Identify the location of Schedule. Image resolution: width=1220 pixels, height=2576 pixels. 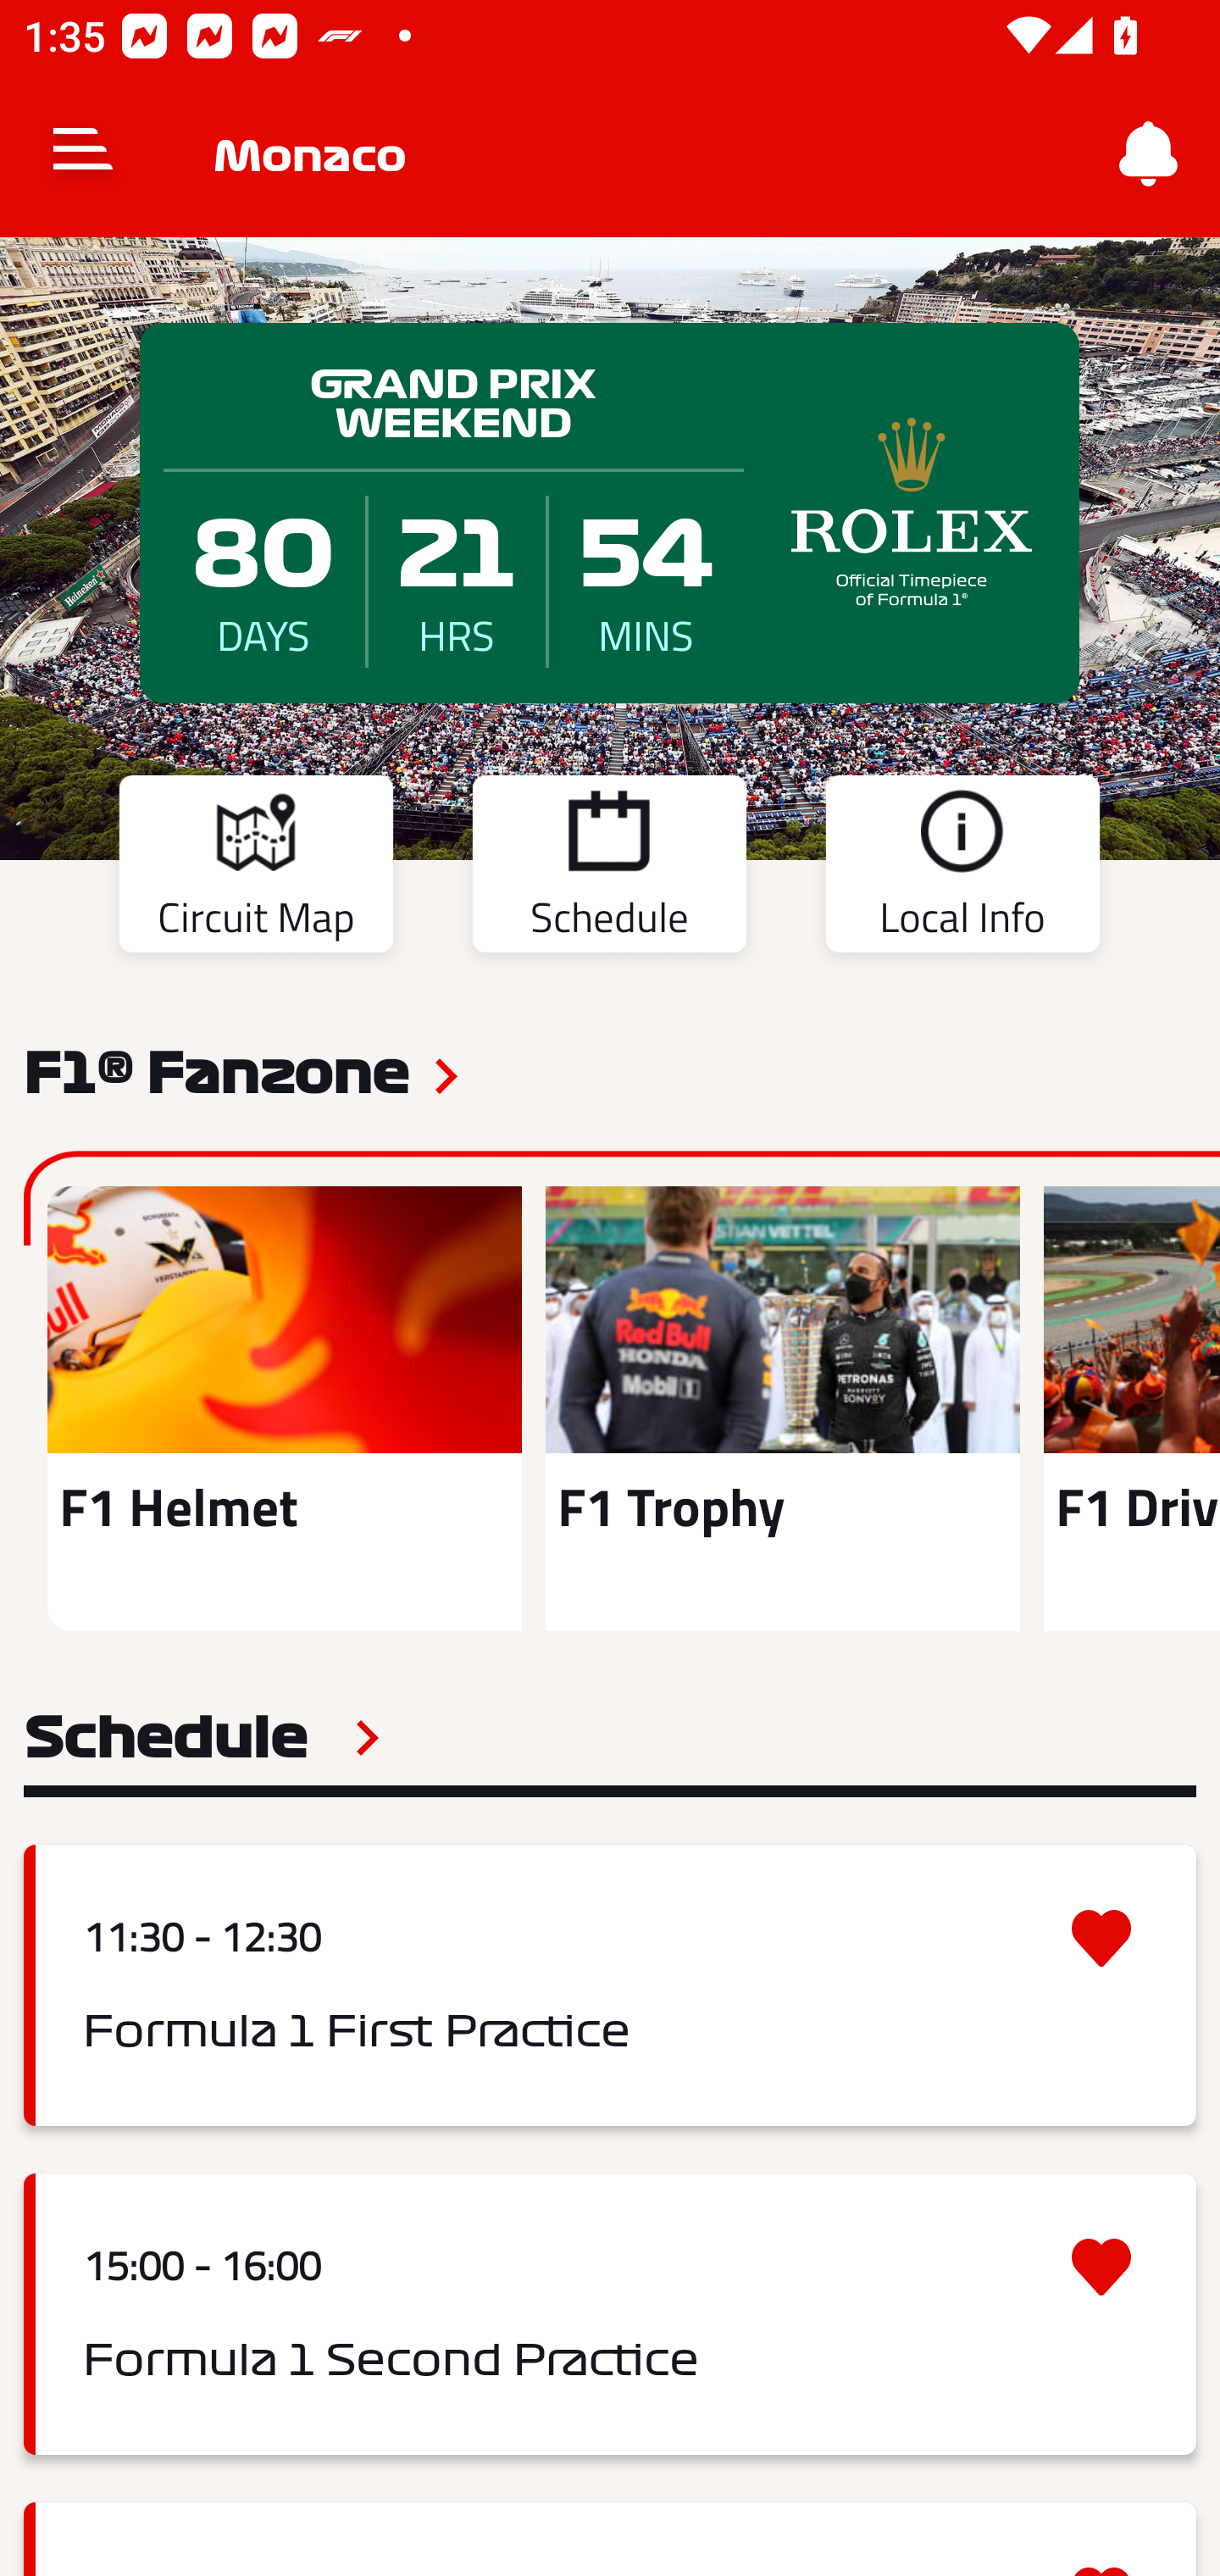
(609, 869).